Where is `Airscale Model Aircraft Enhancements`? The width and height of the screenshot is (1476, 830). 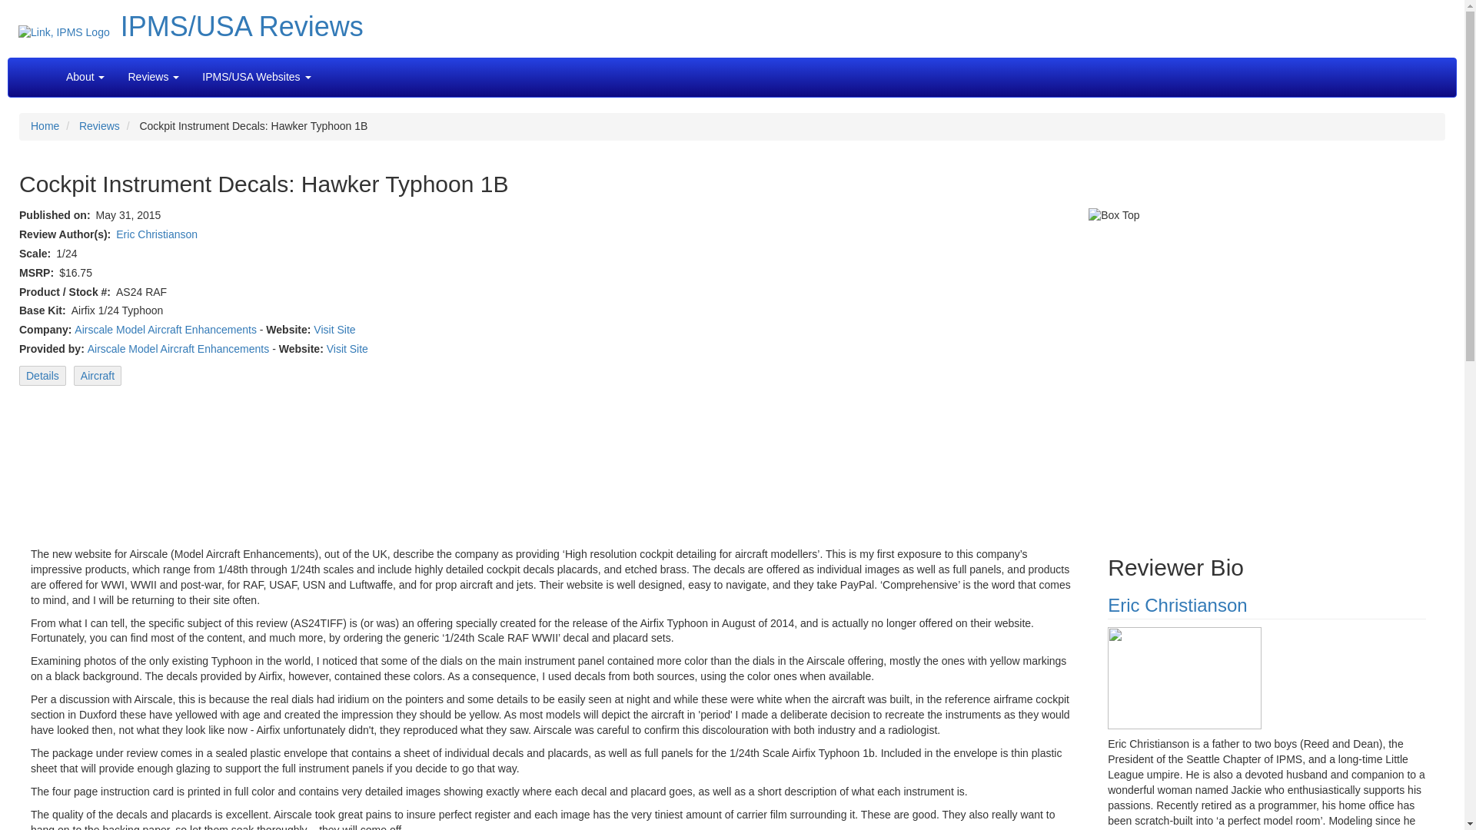 Airscale Model Aircraft Enhancements is located at coordinates (166, 330).